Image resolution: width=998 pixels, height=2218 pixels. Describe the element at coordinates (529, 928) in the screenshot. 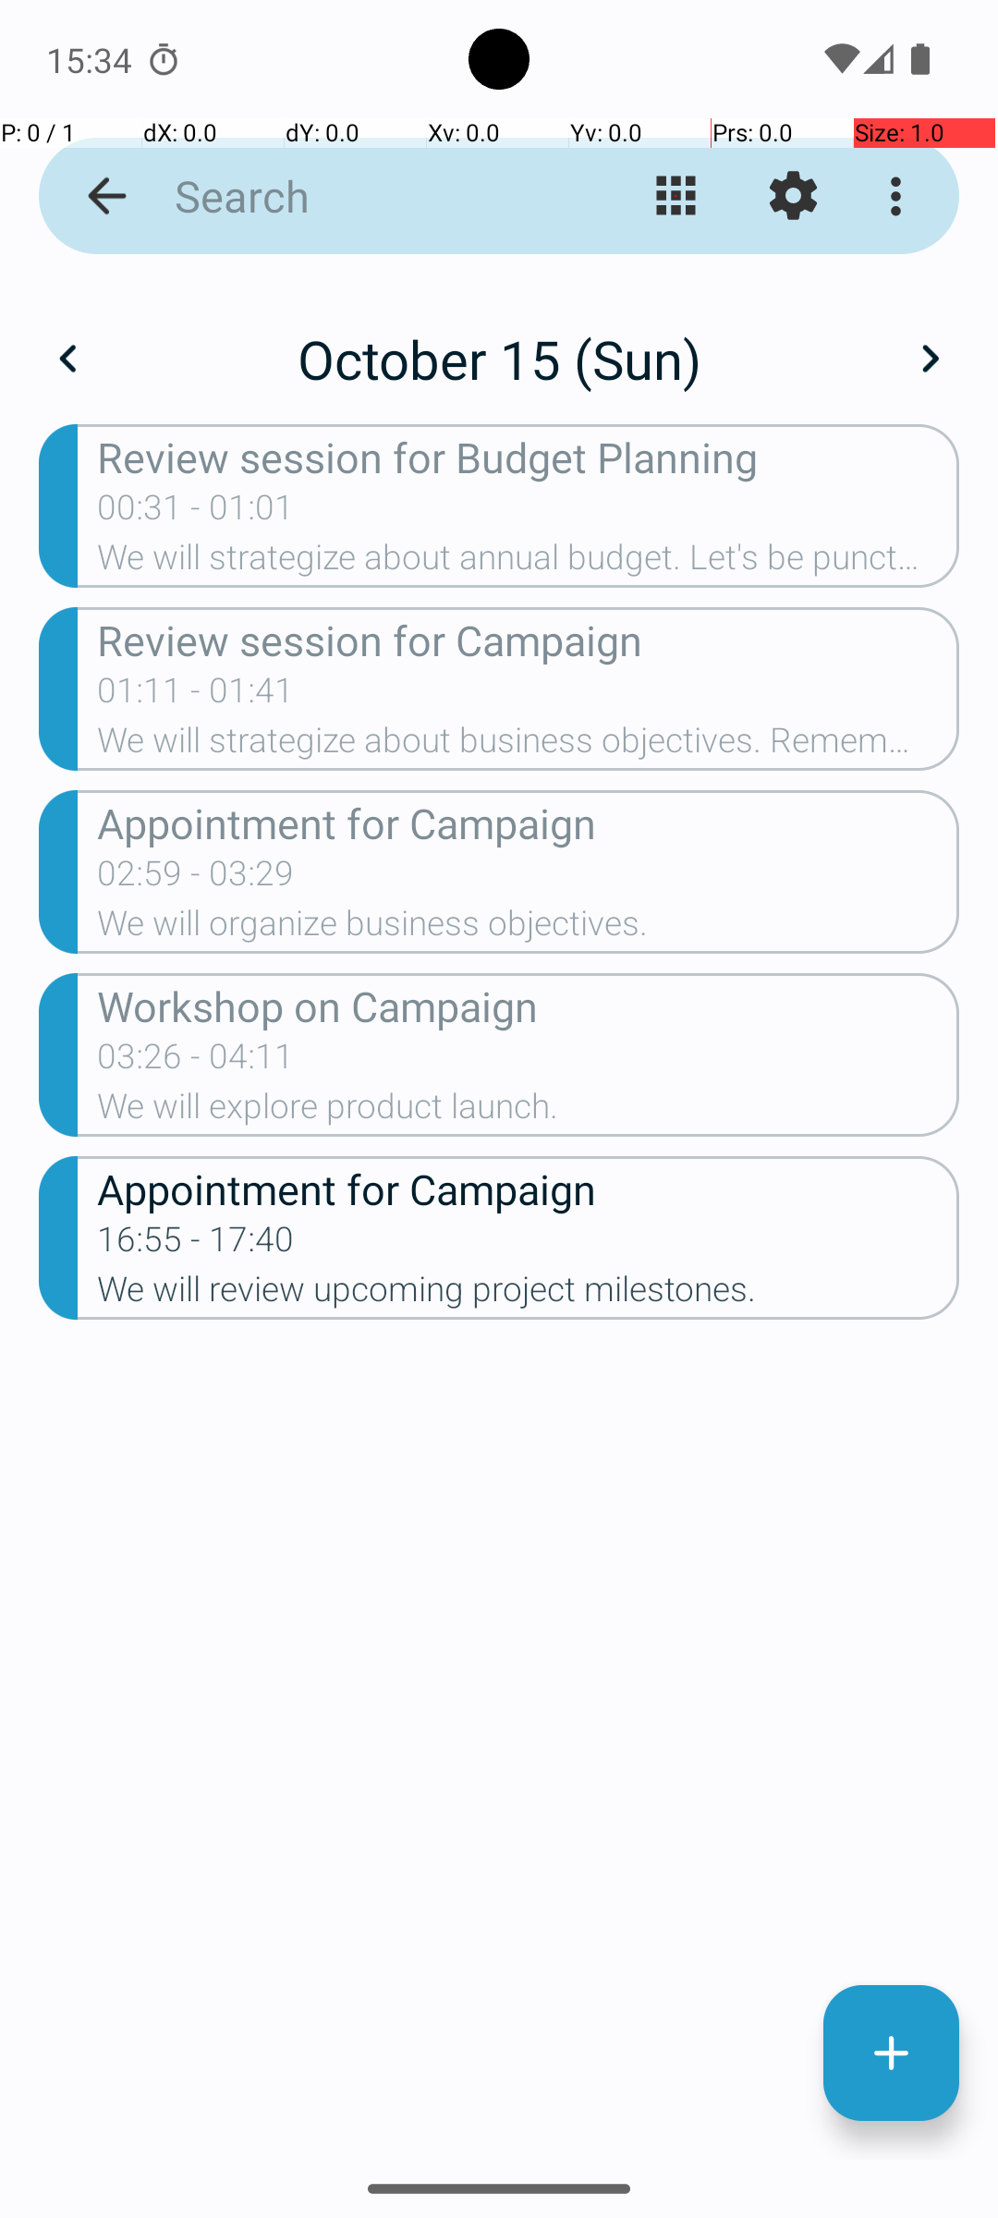

I see `We will organize business objectives.` at that location.